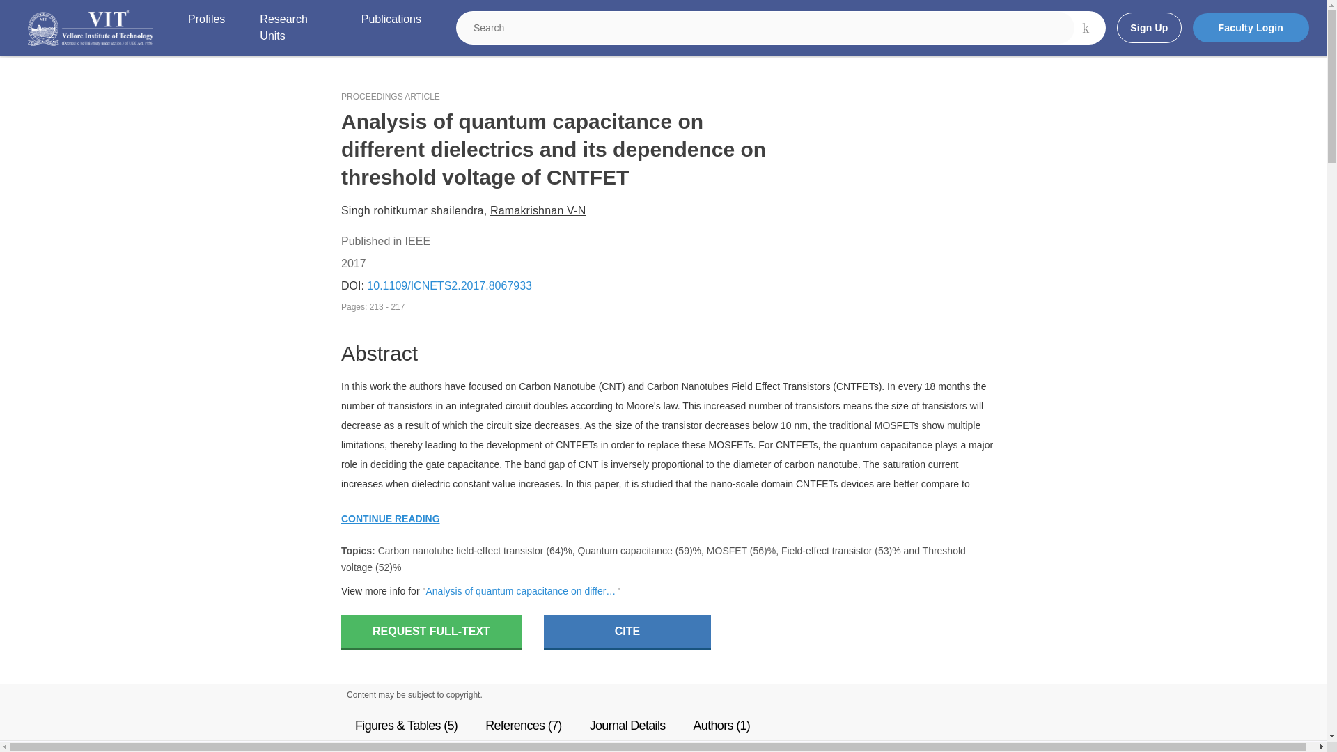  Describe the element at coordinates (461, 551) in the screenshot. I see `Carbon nanotube field-effect transistor` at that location.